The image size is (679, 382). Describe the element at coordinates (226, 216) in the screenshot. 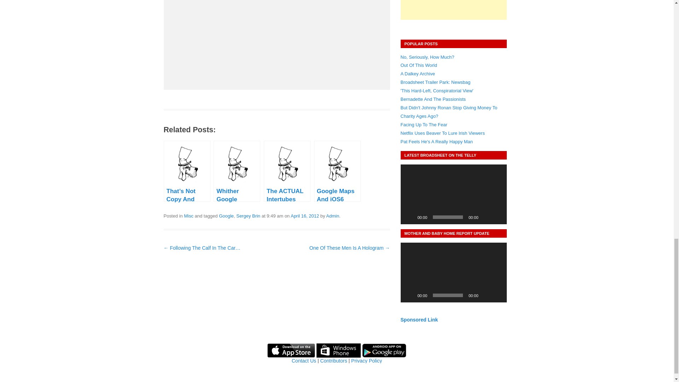

I see `Google` at that location.